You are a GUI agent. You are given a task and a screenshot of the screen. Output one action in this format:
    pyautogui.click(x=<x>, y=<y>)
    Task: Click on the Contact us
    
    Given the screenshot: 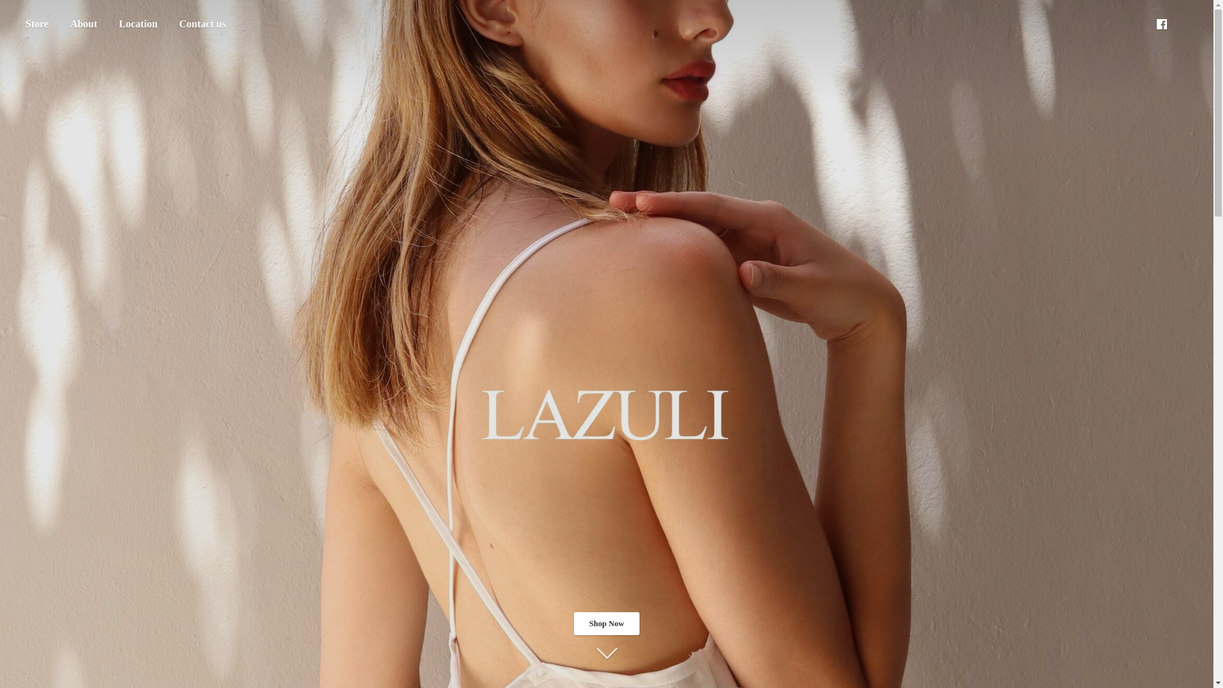 What is the action you would take?
    pyautogui.click(x=202, y=24)
    